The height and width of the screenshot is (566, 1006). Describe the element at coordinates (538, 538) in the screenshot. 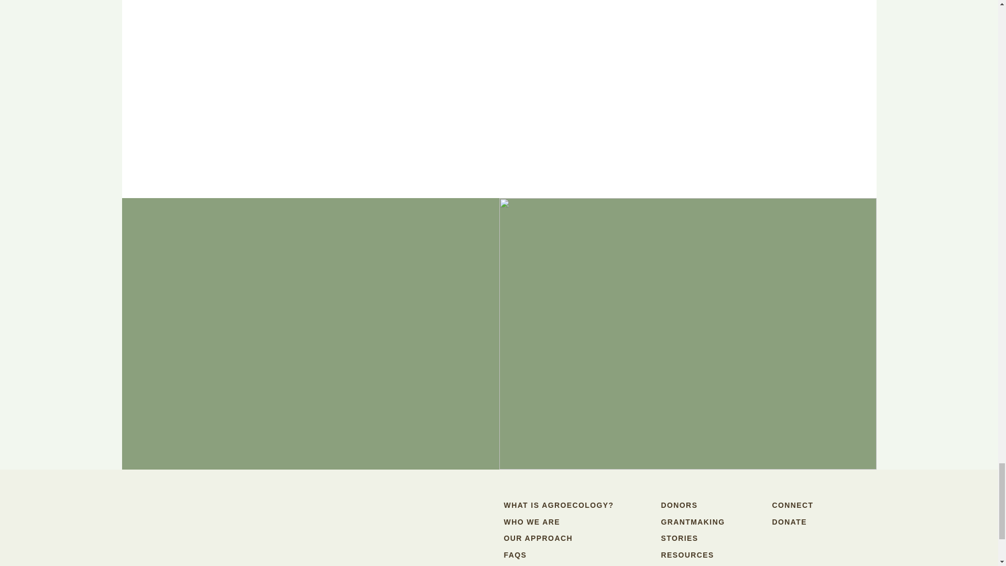

I see `OUR APPROACH` at that location.